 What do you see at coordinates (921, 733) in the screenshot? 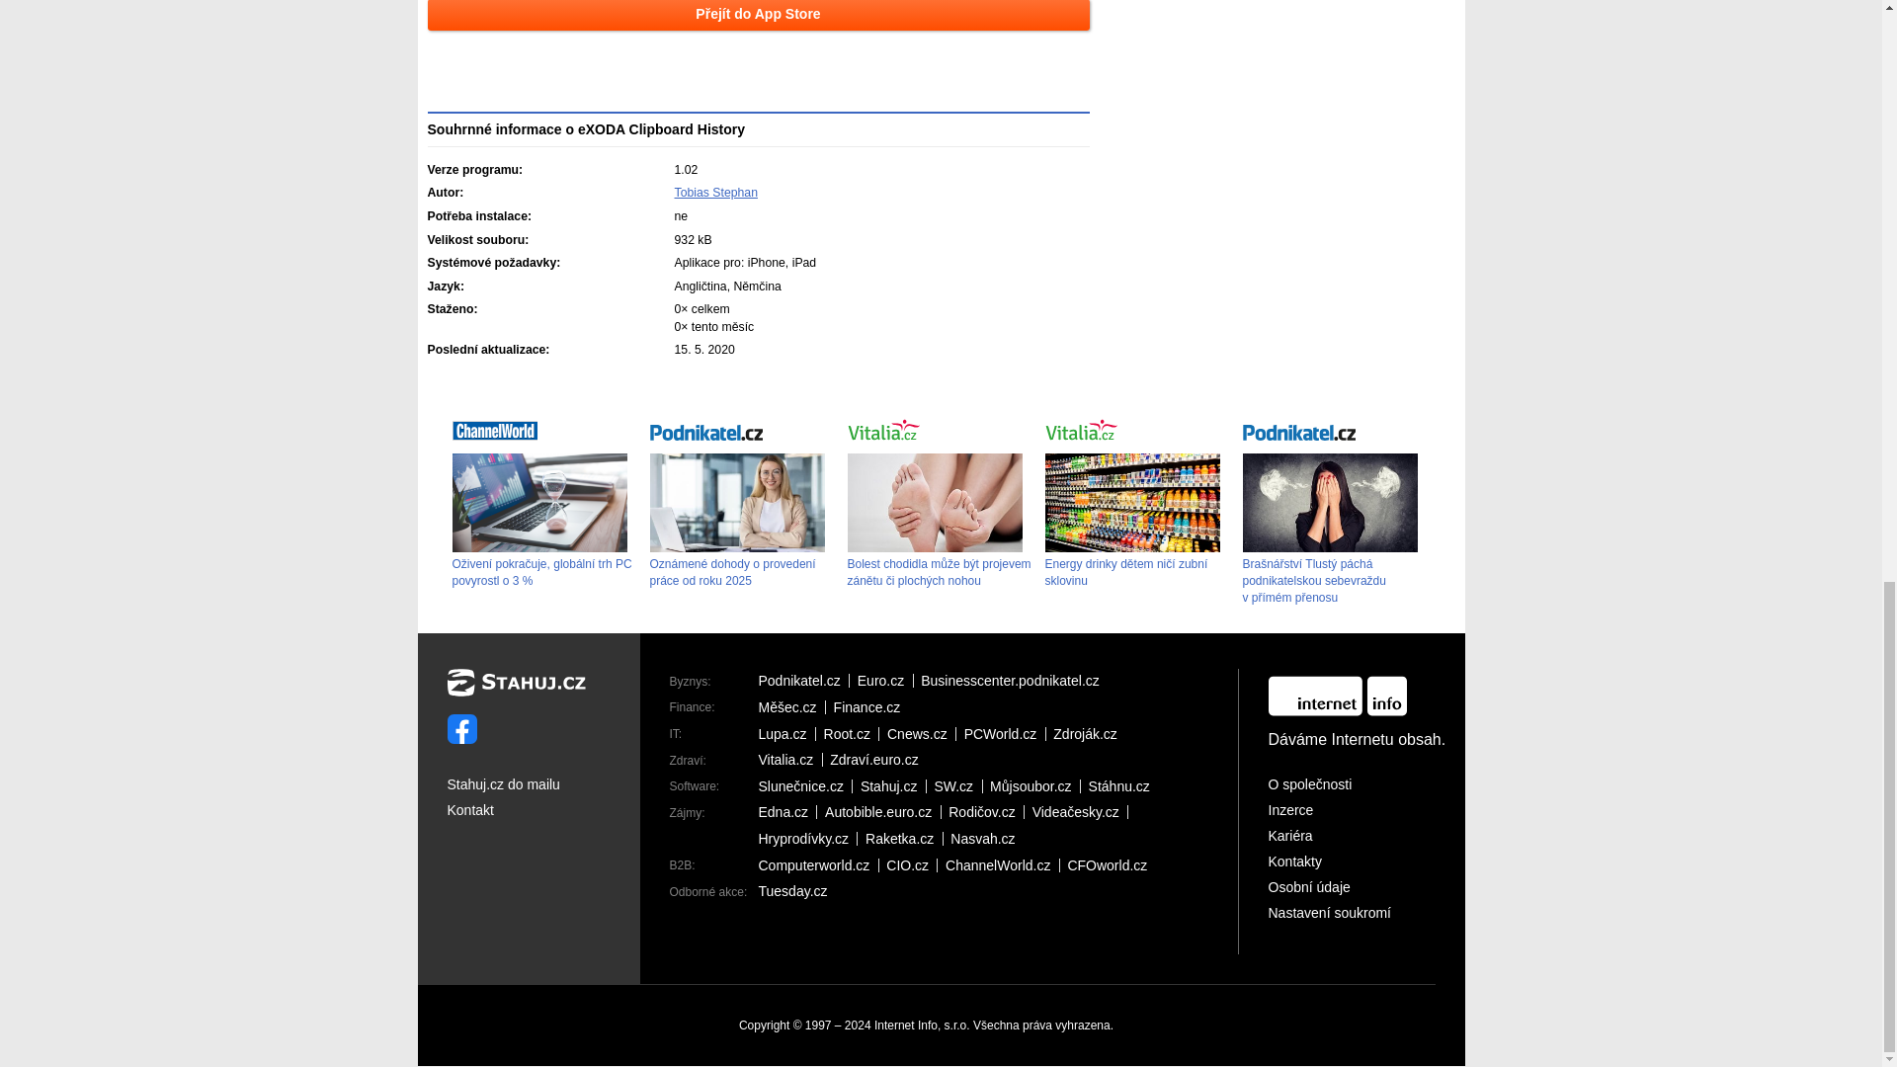
I see `Cnews.cz` at bounding box center [921, 733].